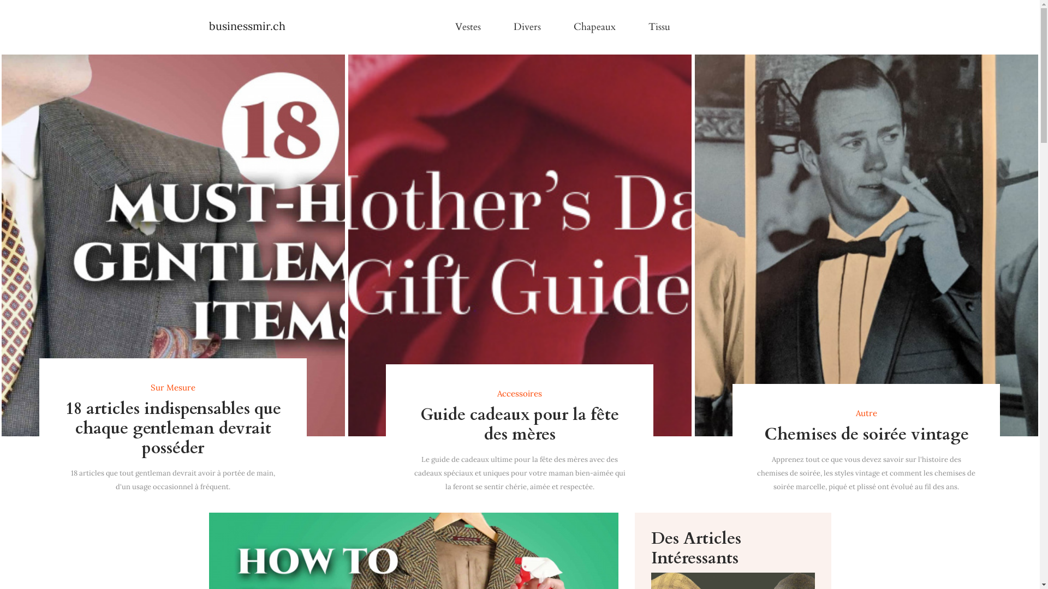 Image resolution: width=1048 pixels, height=589 pixels. What do you see at coordinates (594, 27) in the screenshot?
I see `Chapeaux` at bounding box center [594, 27].